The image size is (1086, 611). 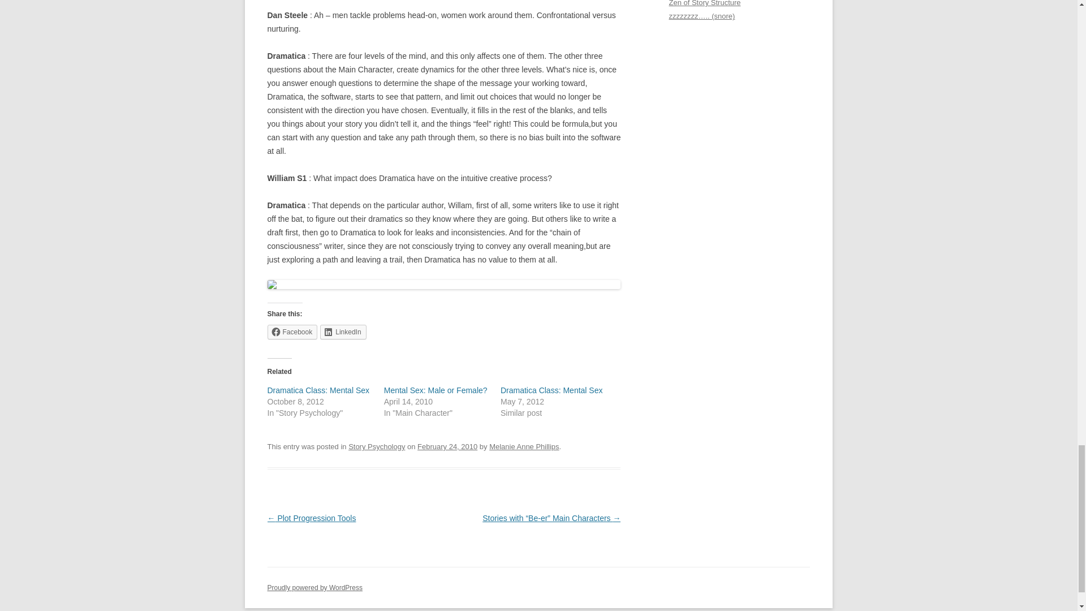 I want to click on Dramatica Class: Mental Sex, so click(x=318, y=390).